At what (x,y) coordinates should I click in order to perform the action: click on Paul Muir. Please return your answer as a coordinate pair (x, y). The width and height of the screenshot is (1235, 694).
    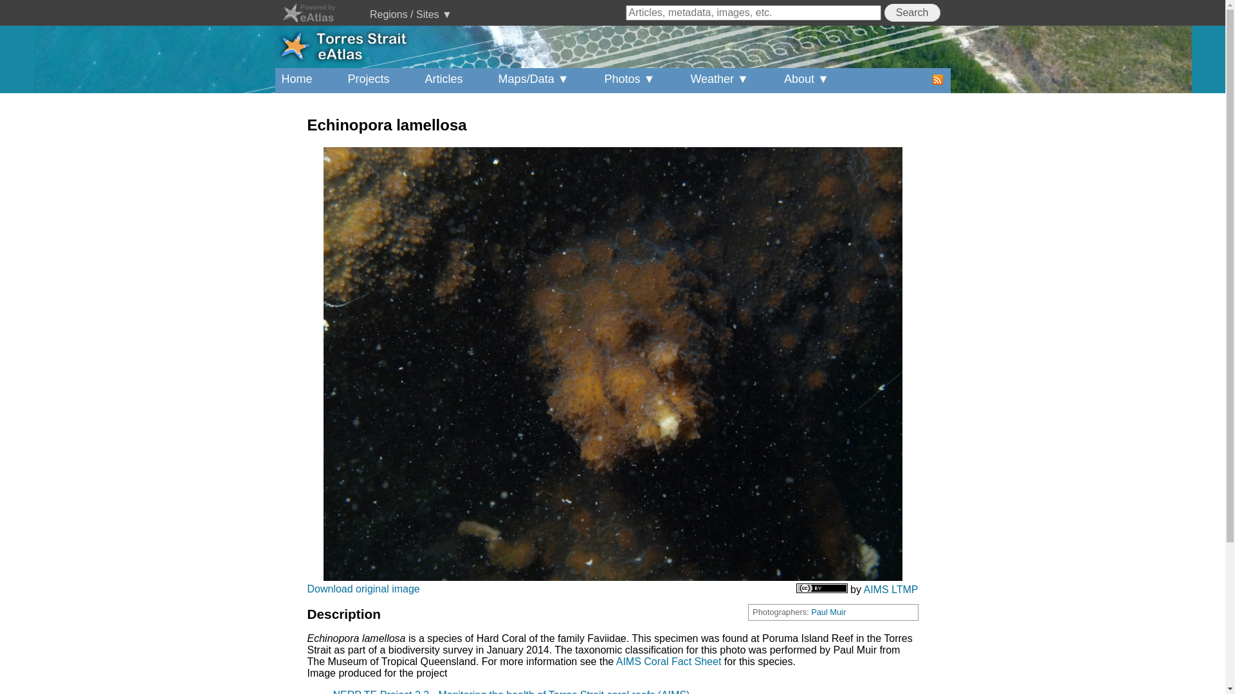
    Looking at the image, I should click on (828, 612).